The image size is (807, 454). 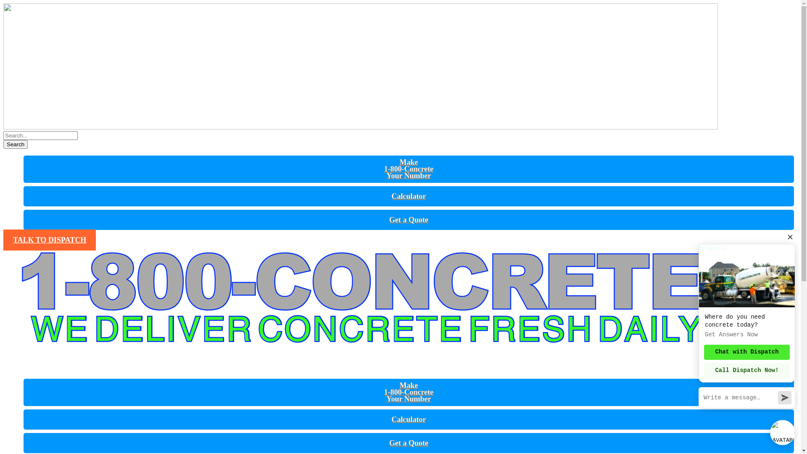 What do you see at coordinates (16, 145) in the screenshot?
I see `Search` at bounding box center [16, 145].